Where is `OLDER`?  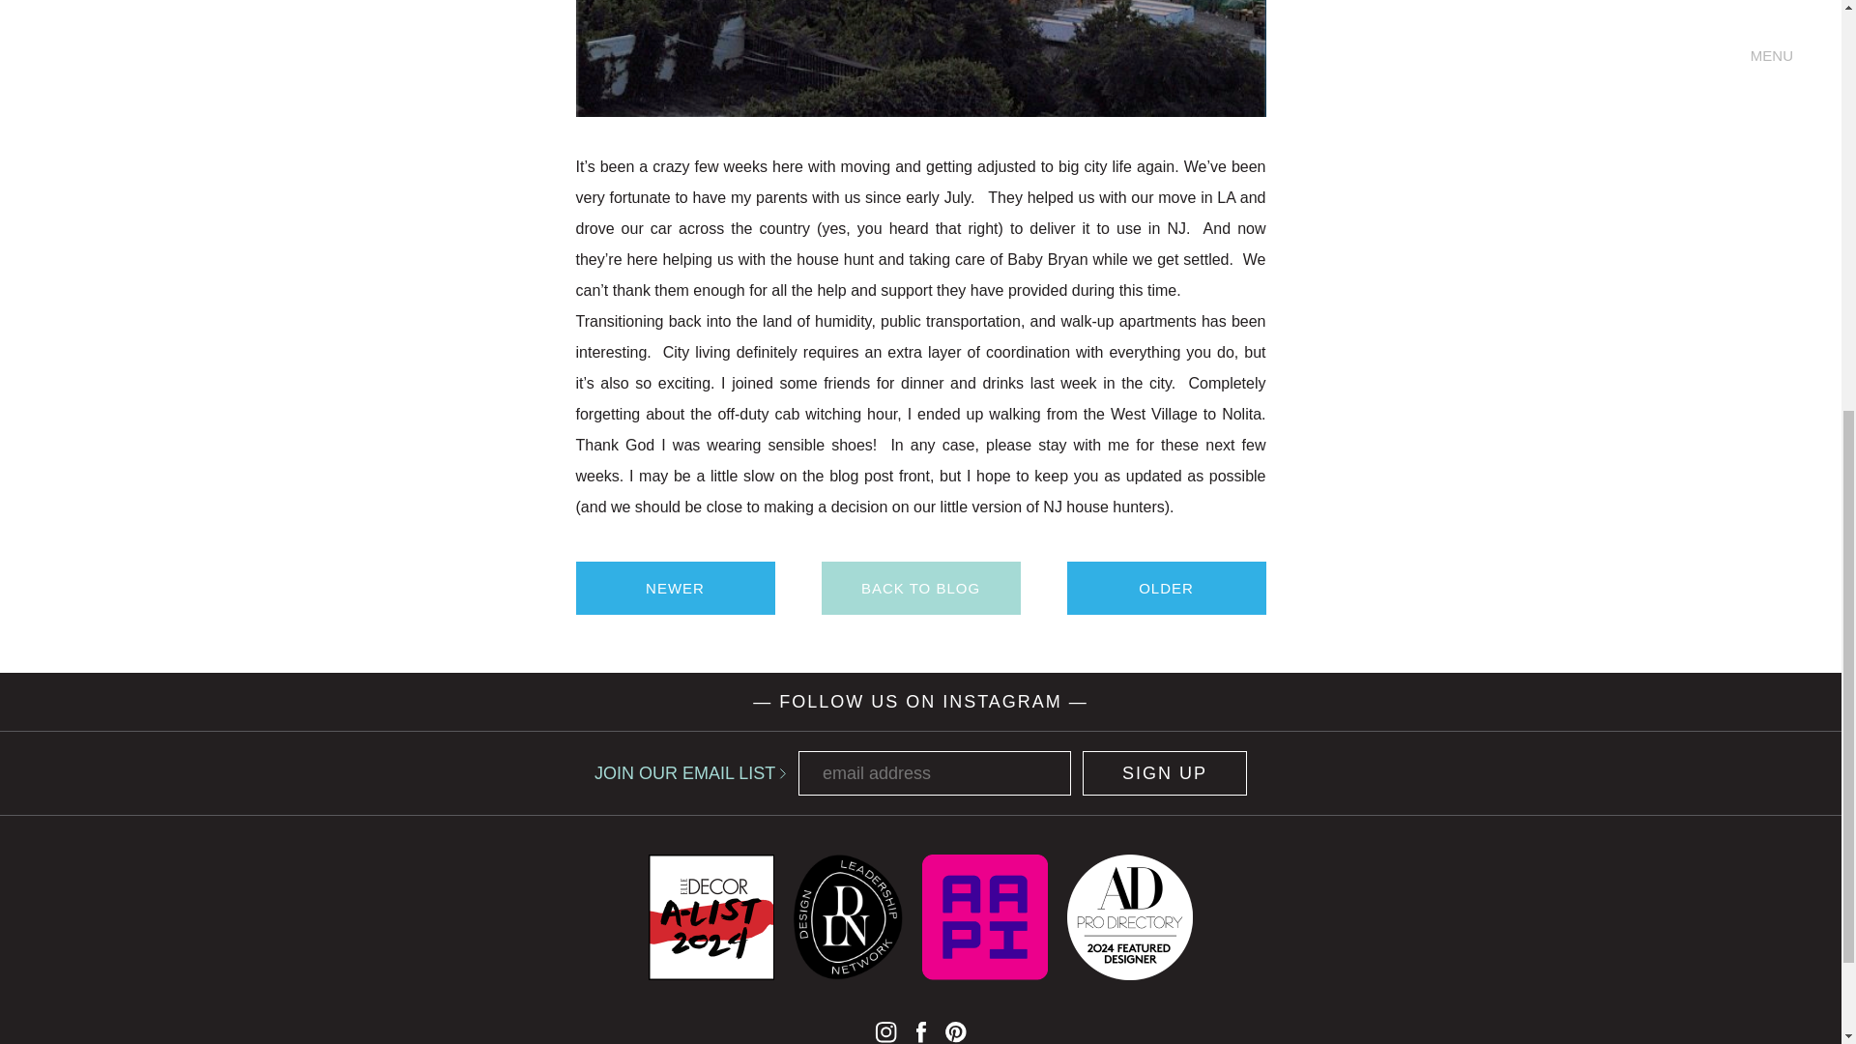 OLDER is located at coordinates (1166, 588).